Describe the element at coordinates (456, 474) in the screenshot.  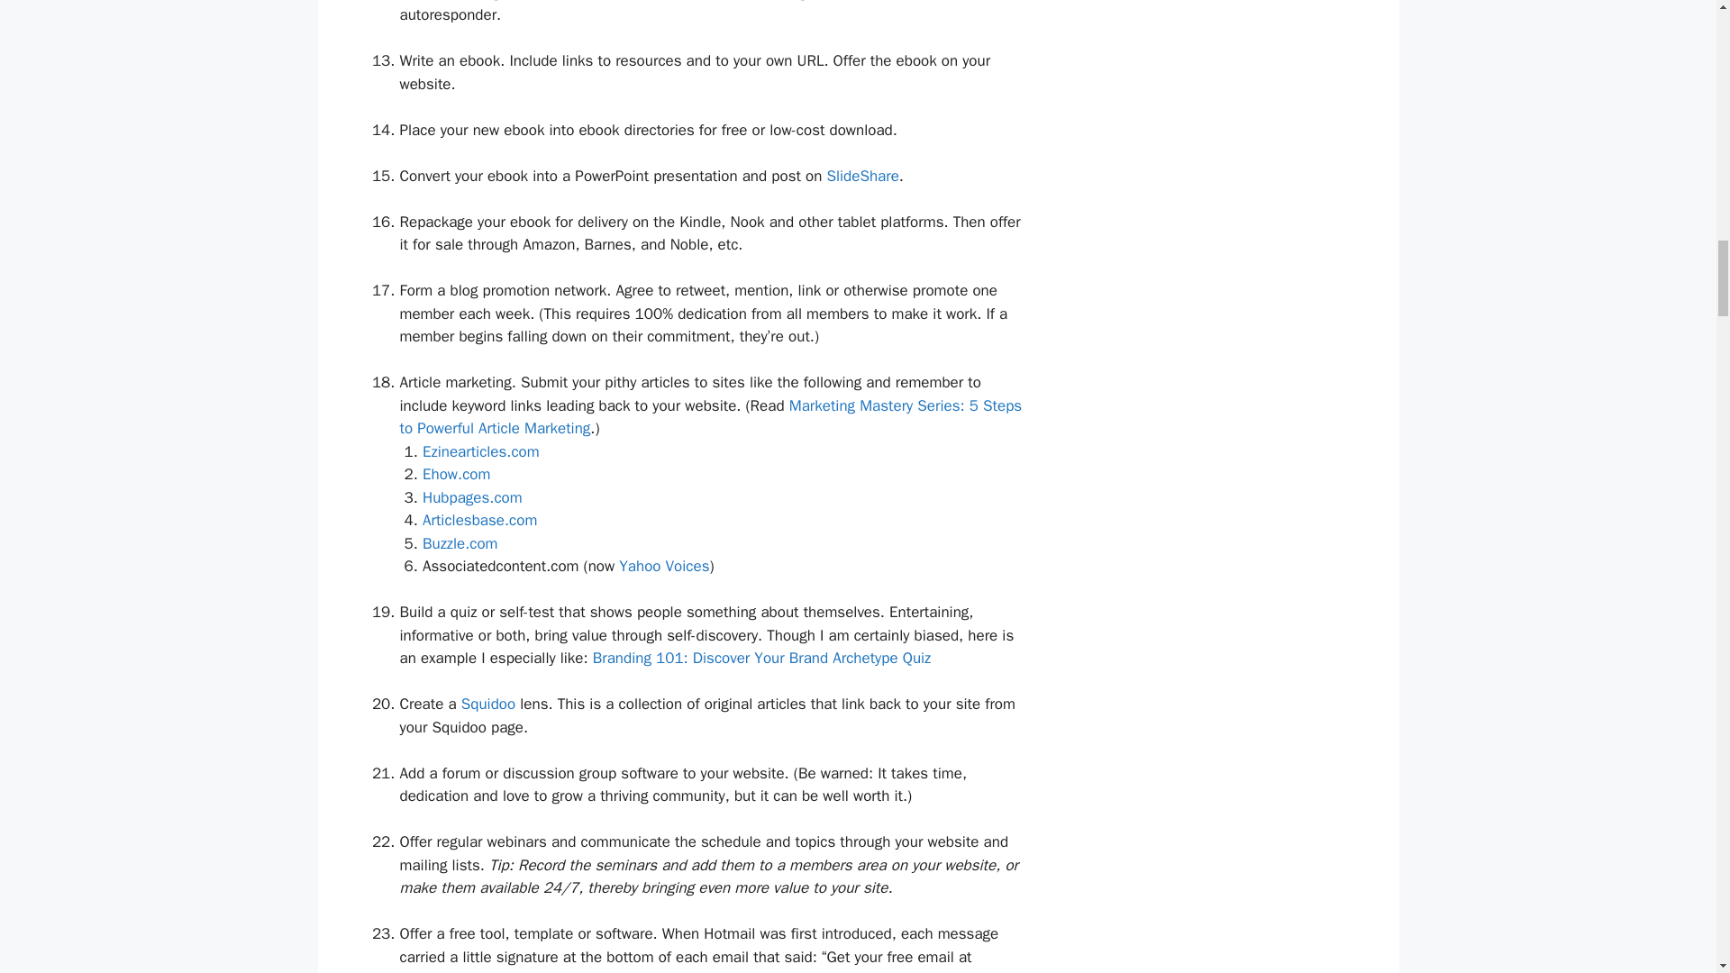
I see `Ehow` at that location.